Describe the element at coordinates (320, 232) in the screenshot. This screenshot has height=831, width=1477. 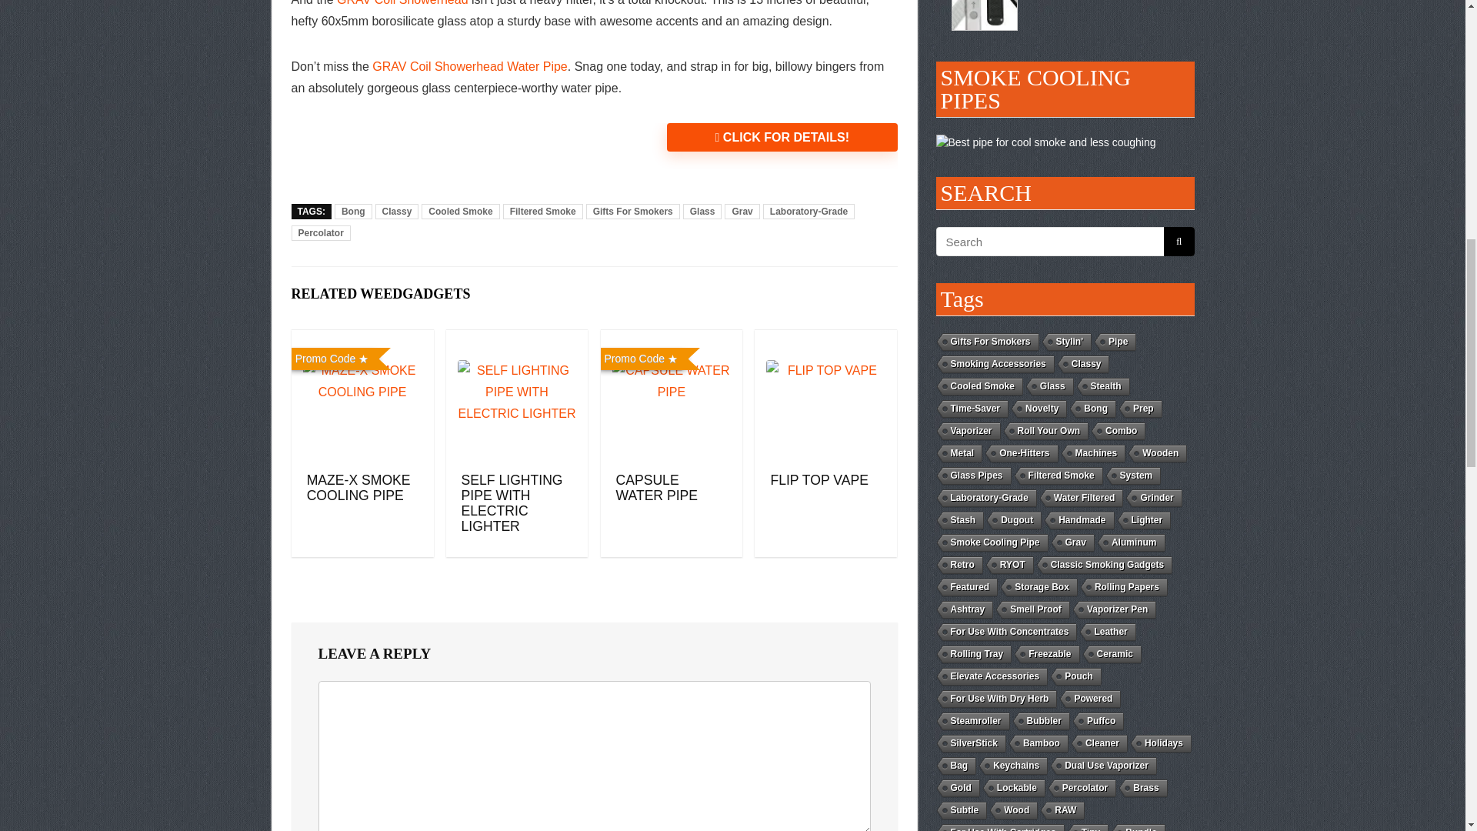
I see `Percolator` at that location.